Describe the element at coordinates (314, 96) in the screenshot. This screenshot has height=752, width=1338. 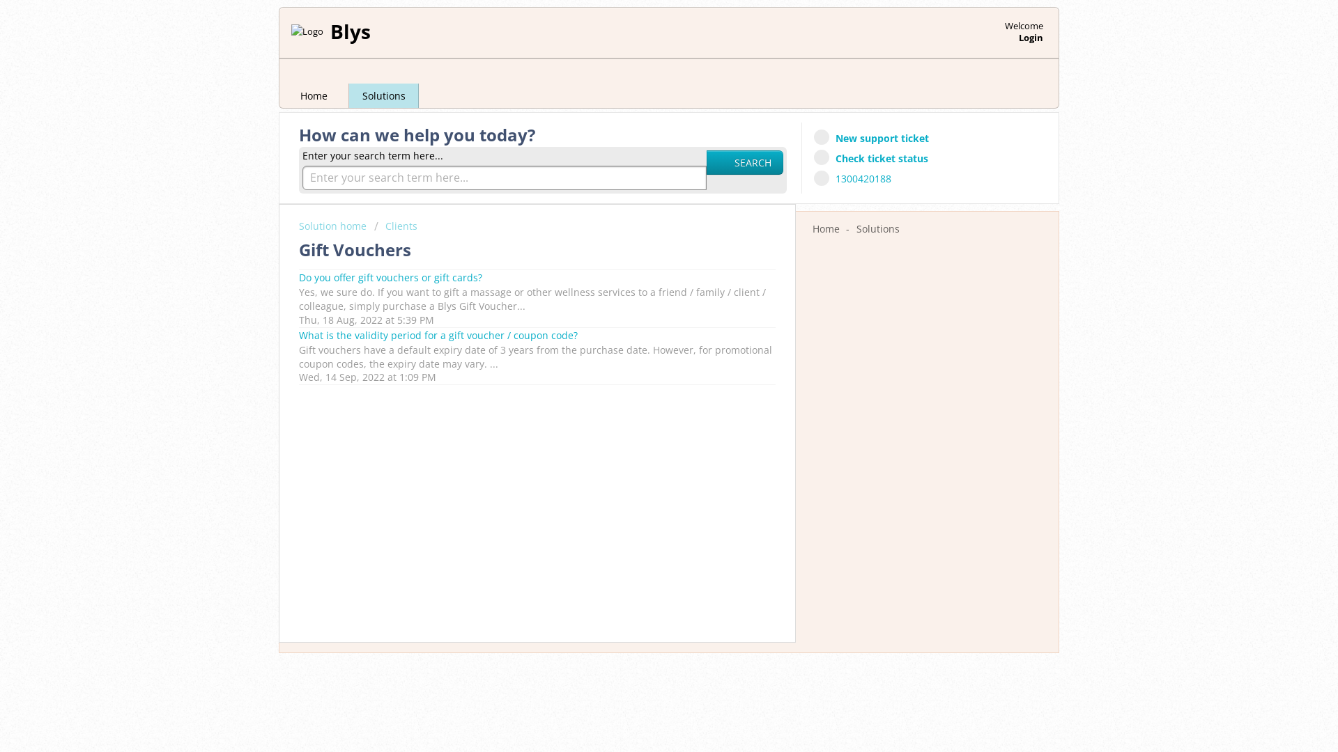
I see `Home` at that location.